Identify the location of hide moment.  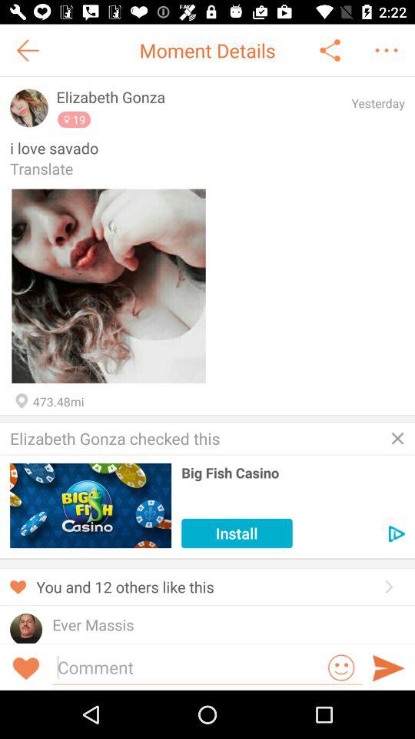
(397, 438).